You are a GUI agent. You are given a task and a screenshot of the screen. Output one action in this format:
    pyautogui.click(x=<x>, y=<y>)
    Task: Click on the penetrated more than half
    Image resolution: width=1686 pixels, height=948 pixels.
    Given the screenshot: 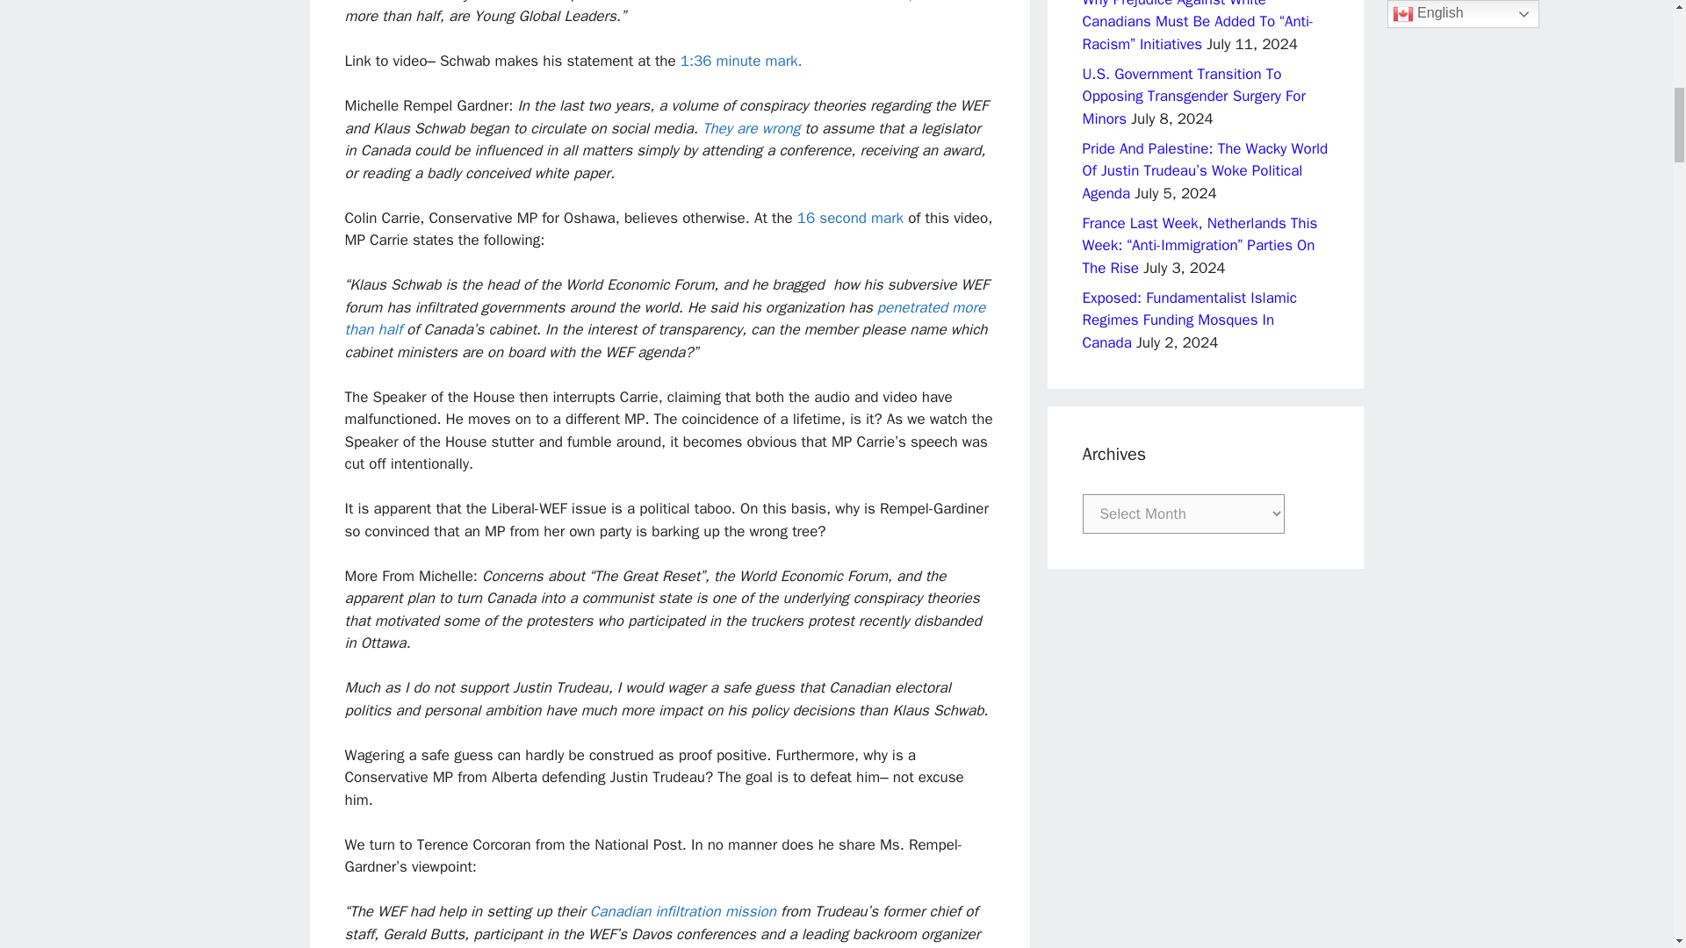 What is the action you would take?
    pyautogui.click(x=664, y=319)
    